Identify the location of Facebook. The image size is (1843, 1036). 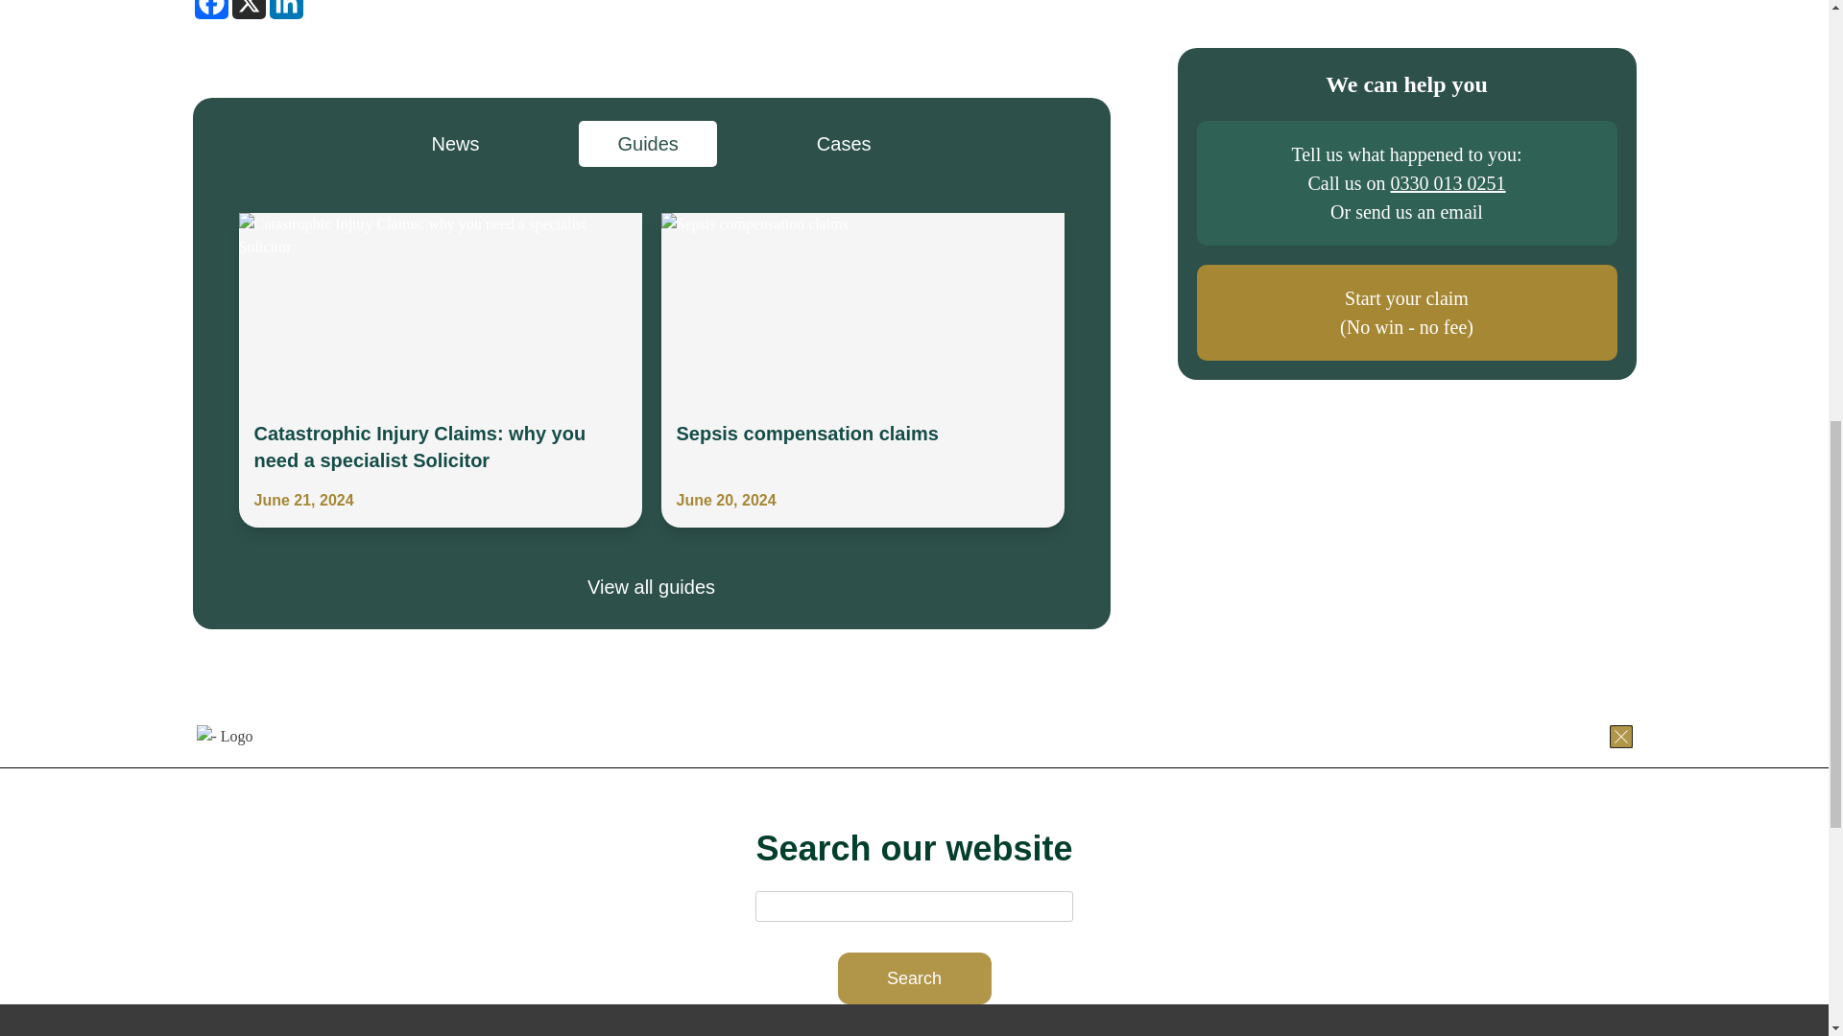
(209, 10).